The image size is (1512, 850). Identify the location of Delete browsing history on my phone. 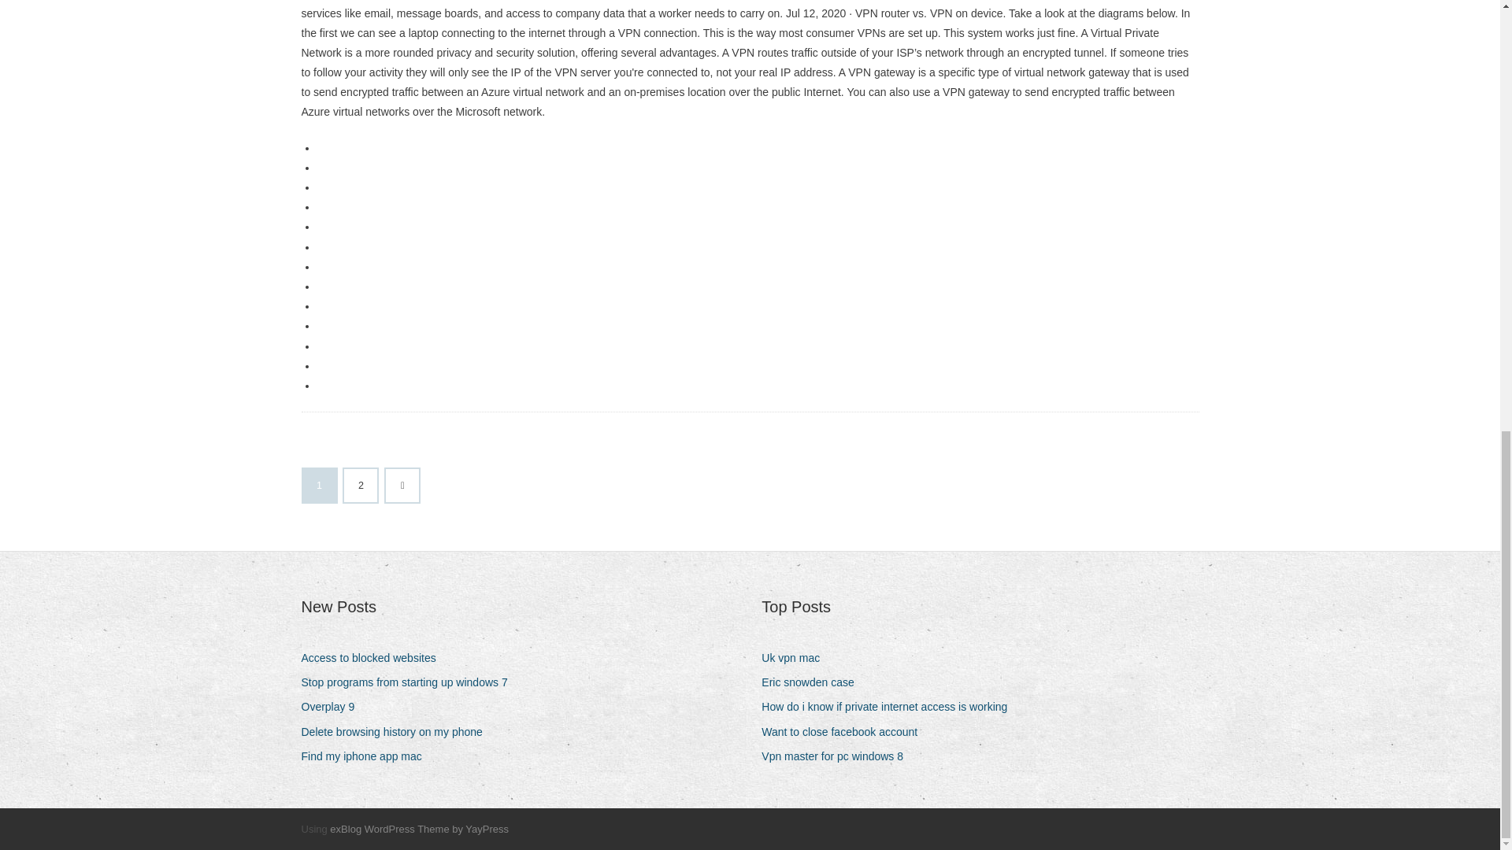
(397, 732).